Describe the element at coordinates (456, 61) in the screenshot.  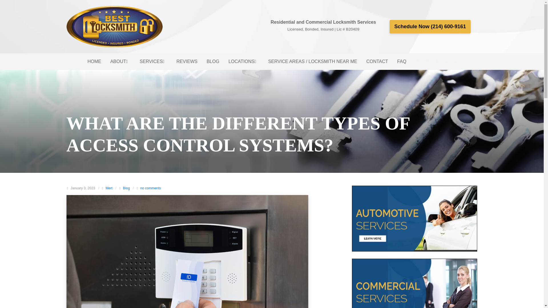
I see `YouTube` at that location.